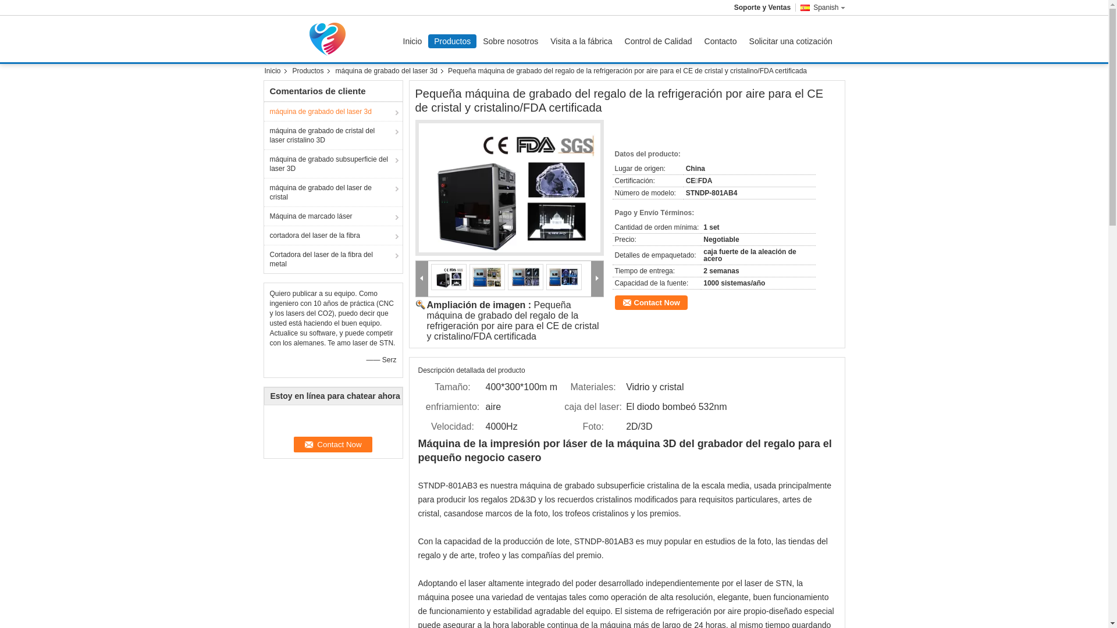 Image resolution: width=1117 pixels, height=628 pixels. Describe the element at coordinates (412, 41) in the screenshot. I see `Inicio` at that location.